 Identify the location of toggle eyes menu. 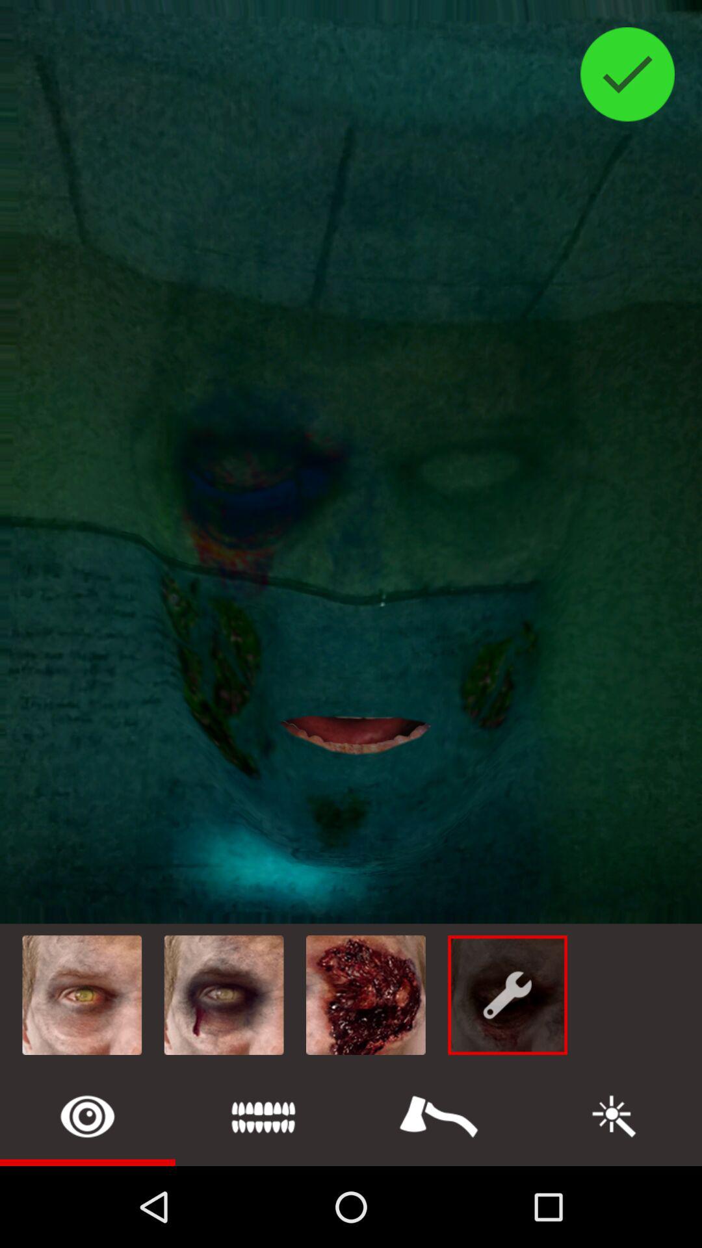
(88, 1117).